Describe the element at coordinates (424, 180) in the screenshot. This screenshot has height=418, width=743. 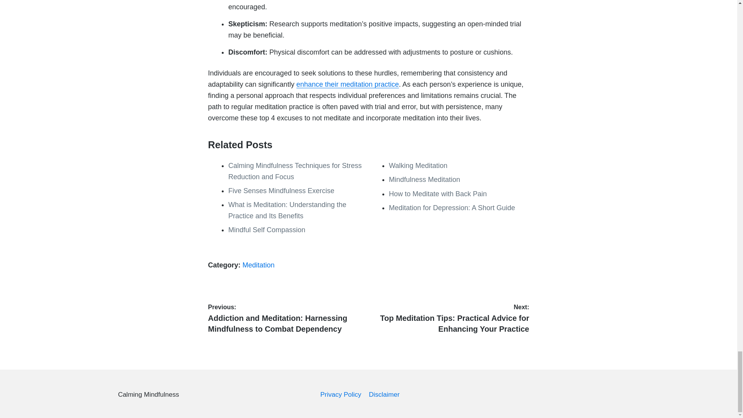
I see `Mindfulness Meditation` at that location.